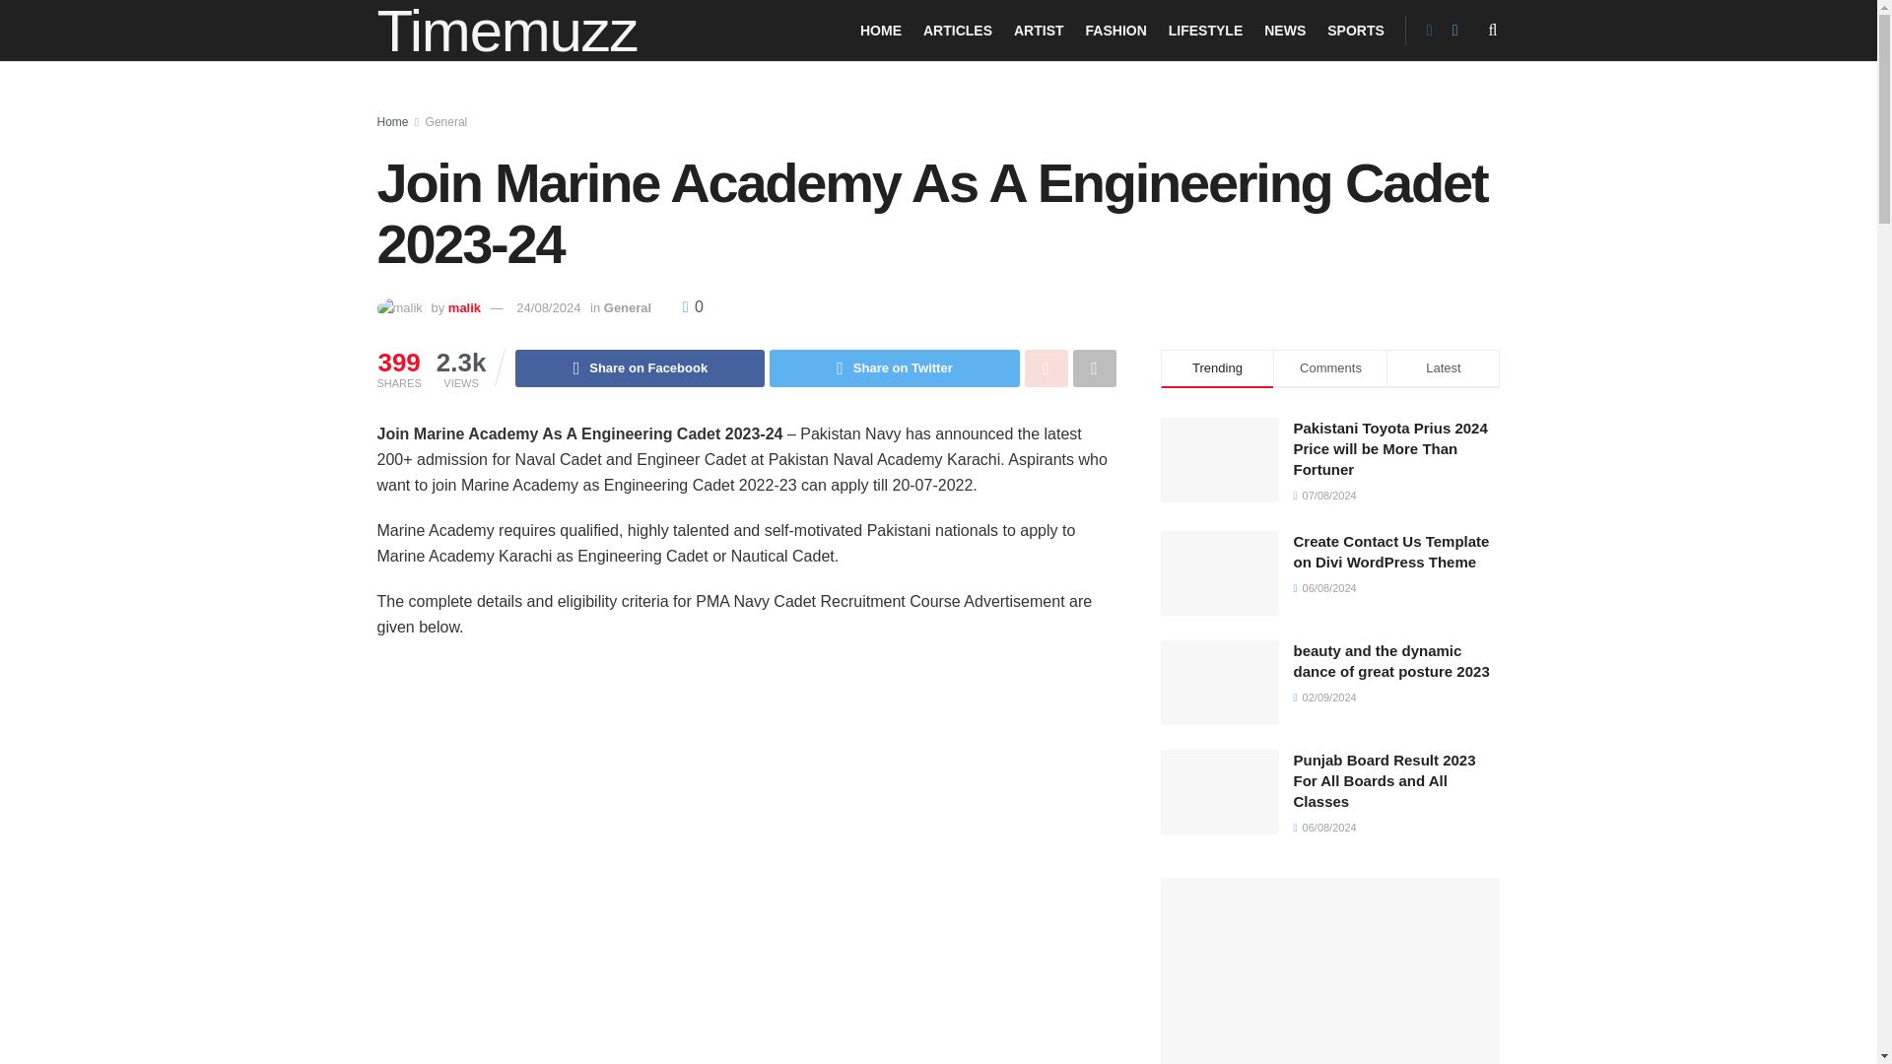 The image size is (1892, 1064). What do you see at coordinates (1115, 31) in the screenshot?
I see `FASHION` at bounding box center [1115, 31].